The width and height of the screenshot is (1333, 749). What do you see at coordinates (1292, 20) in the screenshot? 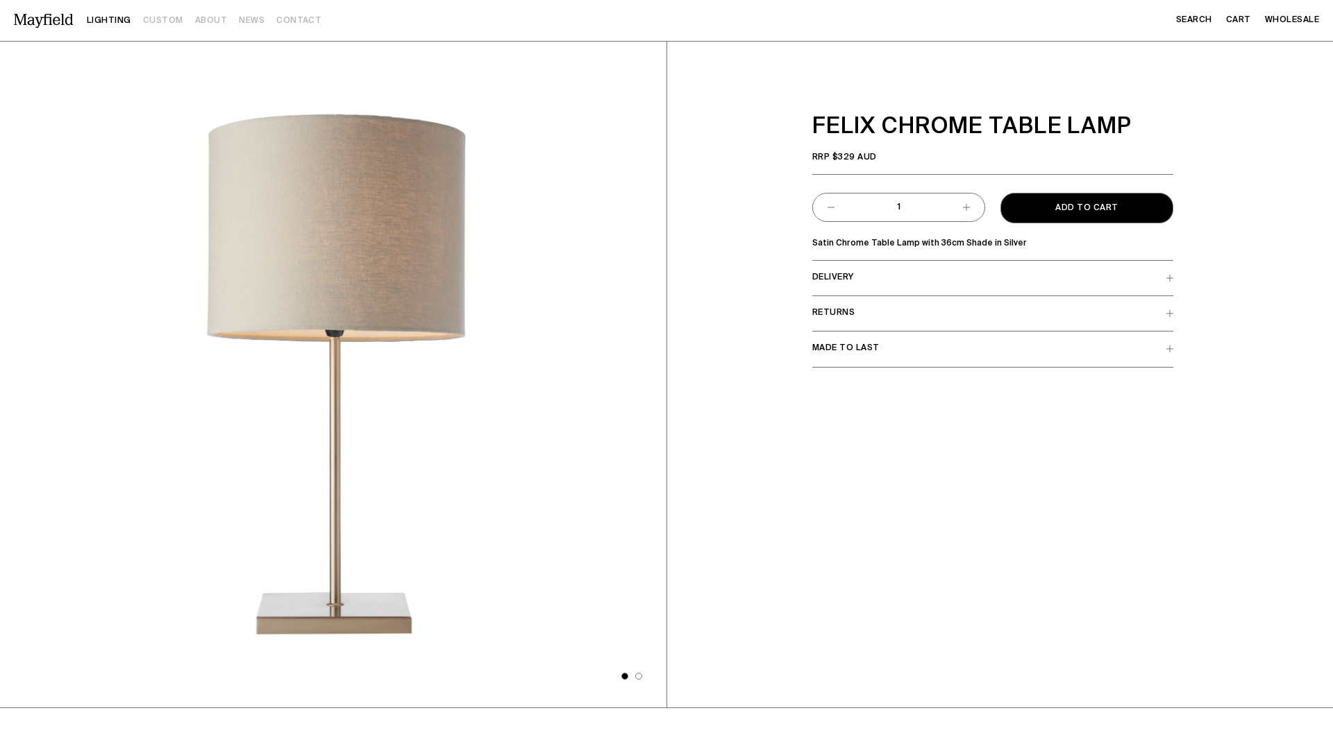
I see `WHOLESALE` at bounding box center [1292, 20].